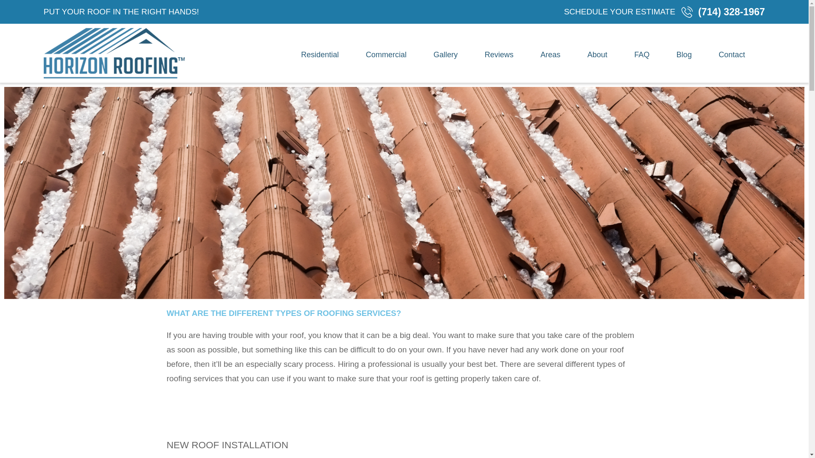 This screenshot has height=458, width=815. I want to click on Gallery, so click(446, 55).